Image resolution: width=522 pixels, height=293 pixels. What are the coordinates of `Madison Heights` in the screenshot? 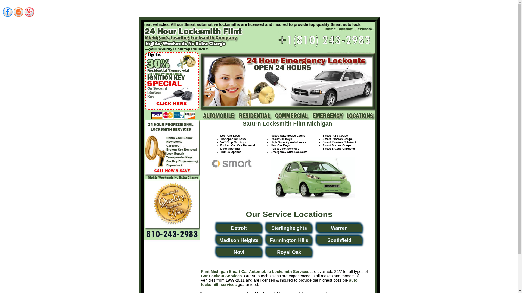 It's located at (239, 240).